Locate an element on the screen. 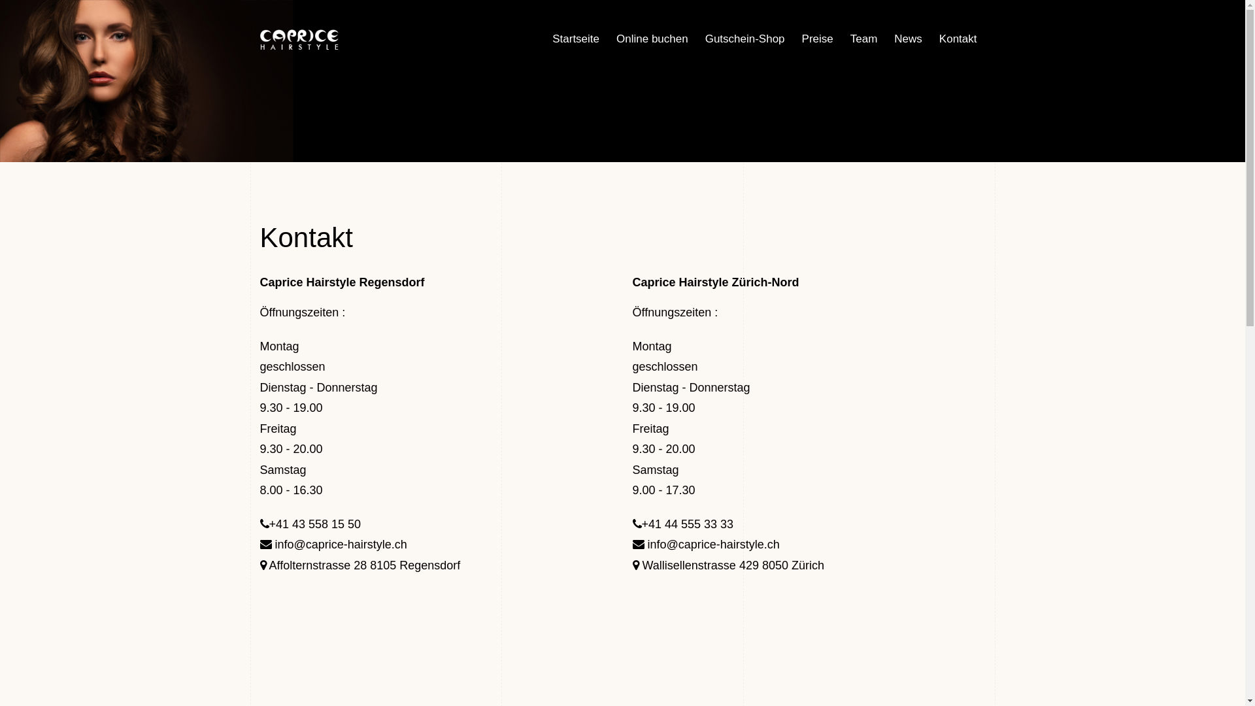 The image size is (1255, 706). +41 44 555 33 33 is located at coordinates (688, 525).